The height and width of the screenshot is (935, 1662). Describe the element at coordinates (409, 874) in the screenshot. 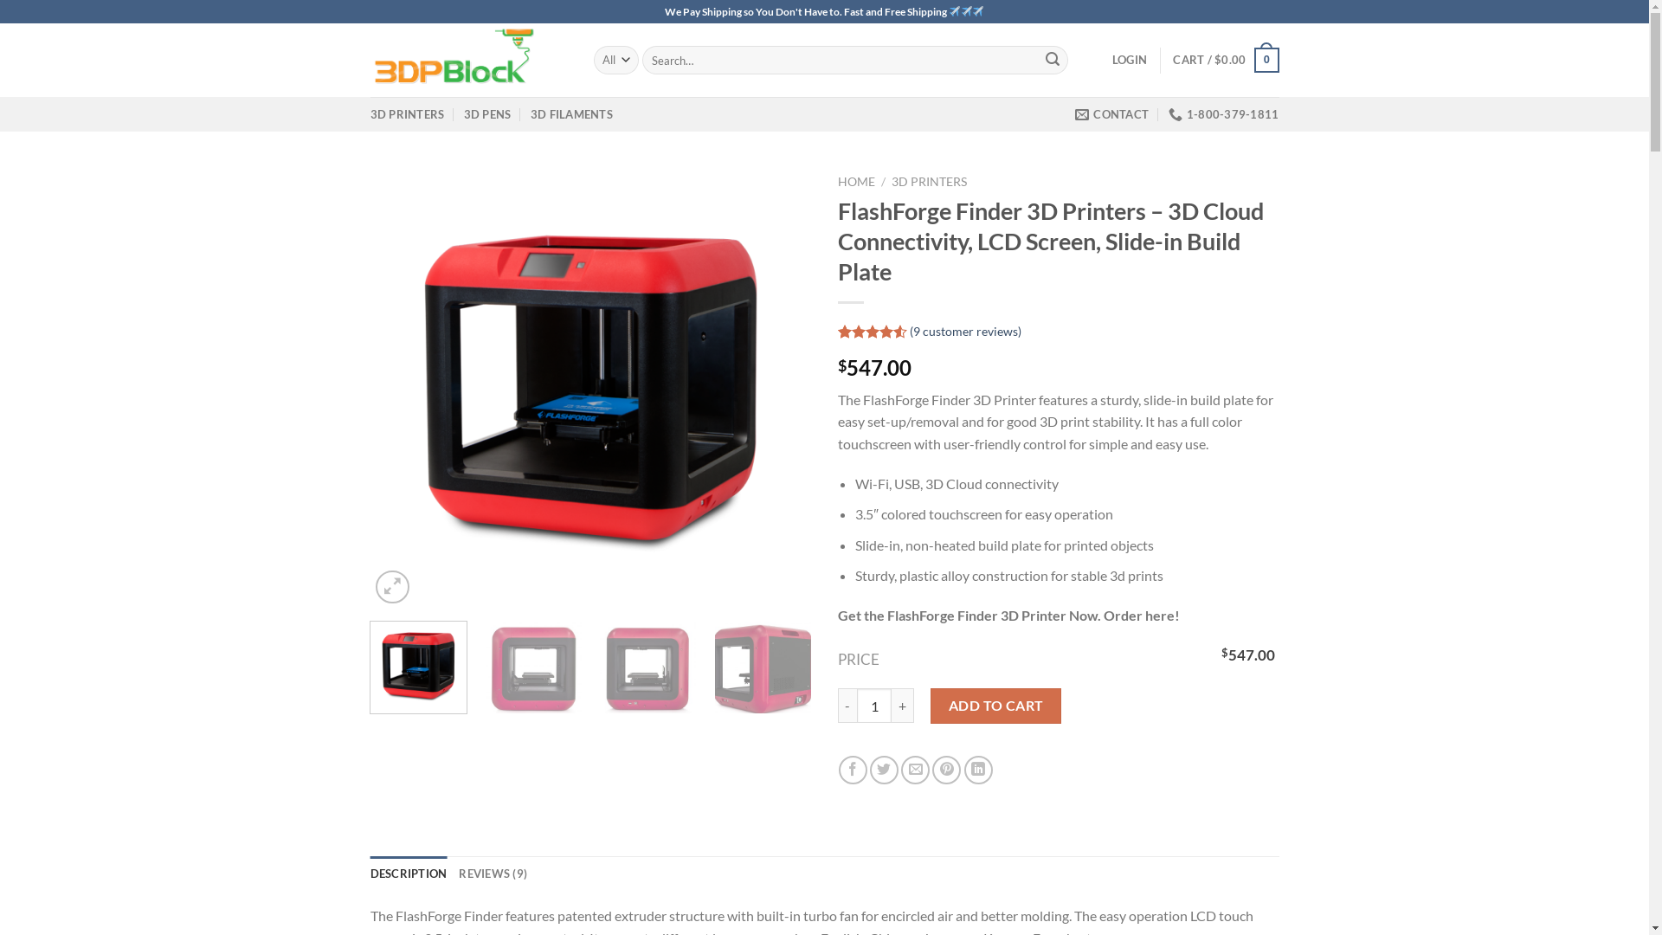

I see `DESCRIPTION` at that location.